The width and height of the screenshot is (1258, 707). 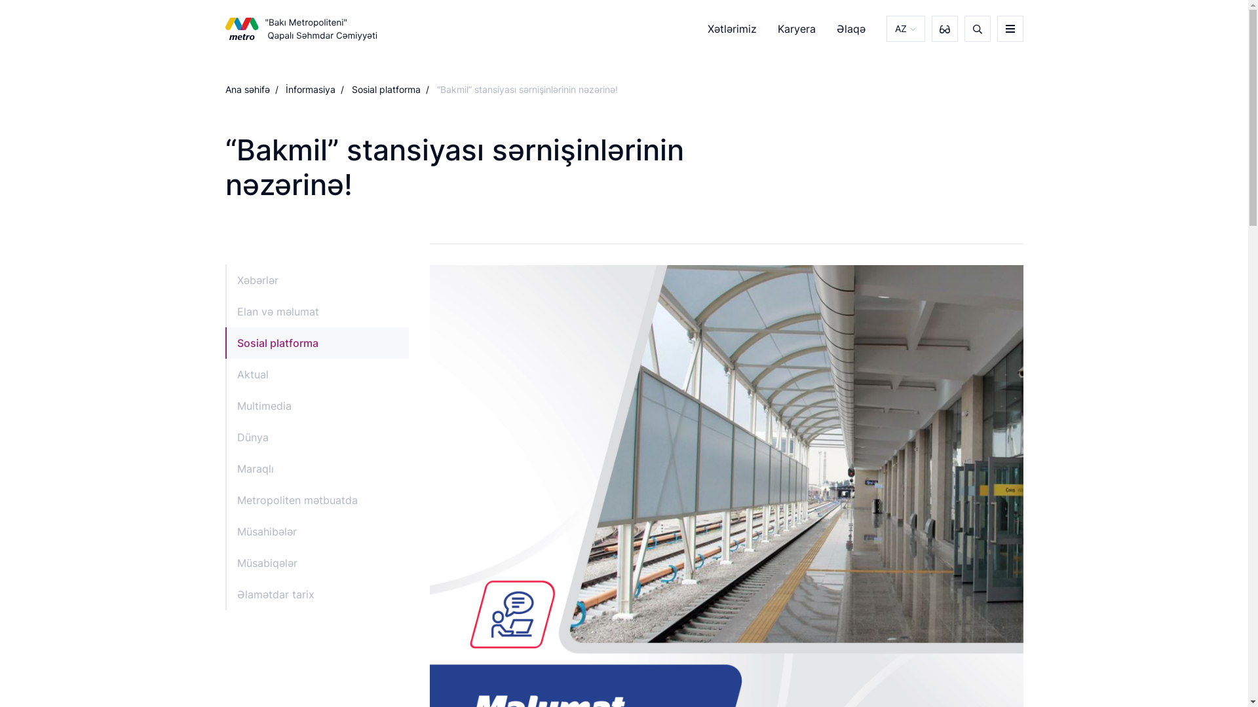 What do you see at coordinates (317, 406) in the screenshot?
I see `Multimedia` at bounding box center [317, 406].